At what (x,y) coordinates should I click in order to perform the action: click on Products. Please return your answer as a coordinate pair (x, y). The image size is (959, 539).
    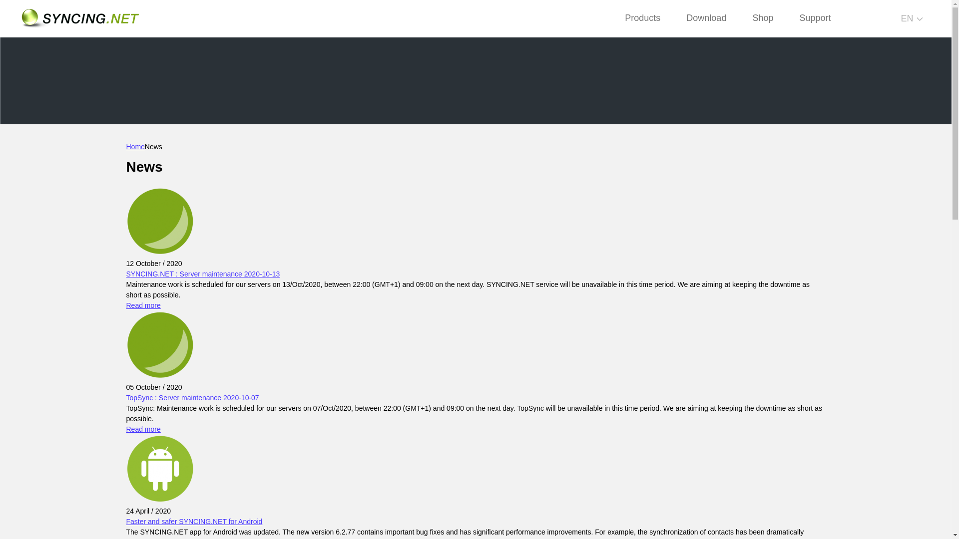
    Looking at the image, I should click on (642, 18).